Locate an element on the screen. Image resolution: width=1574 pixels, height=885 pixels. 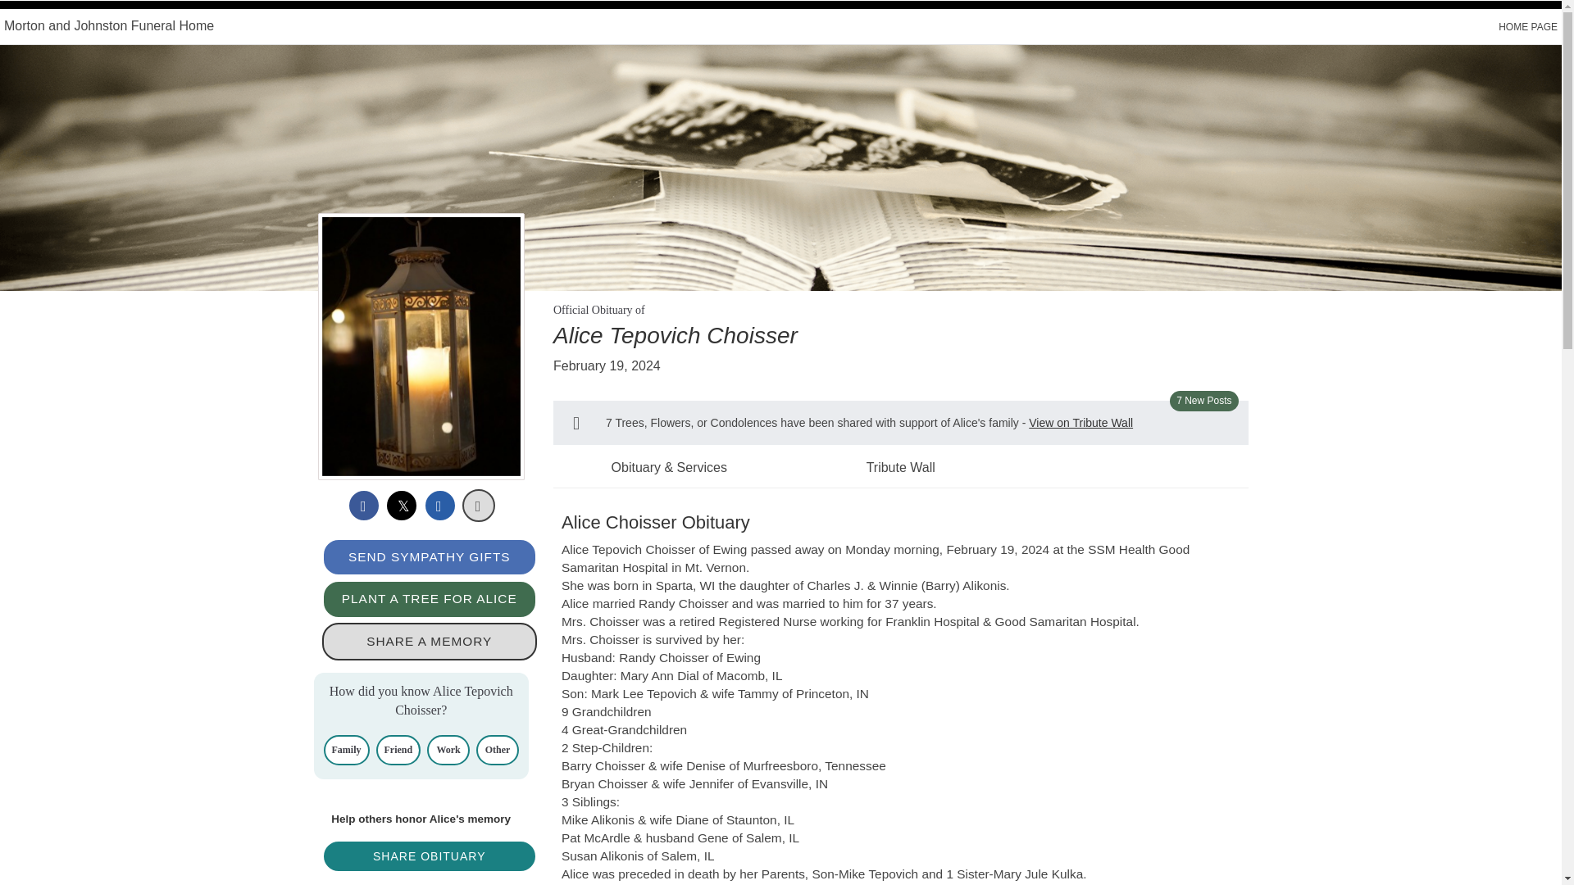
SHARE A MEMORY is located at coordinates (428, 641).